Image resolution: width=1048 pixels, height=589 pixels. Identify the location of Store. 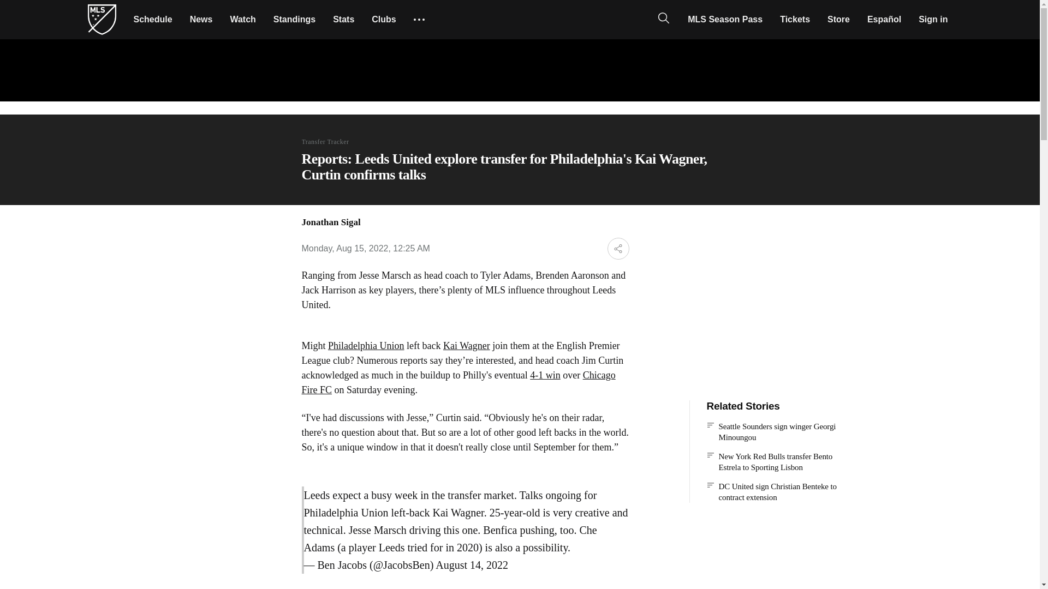
(838, 19).